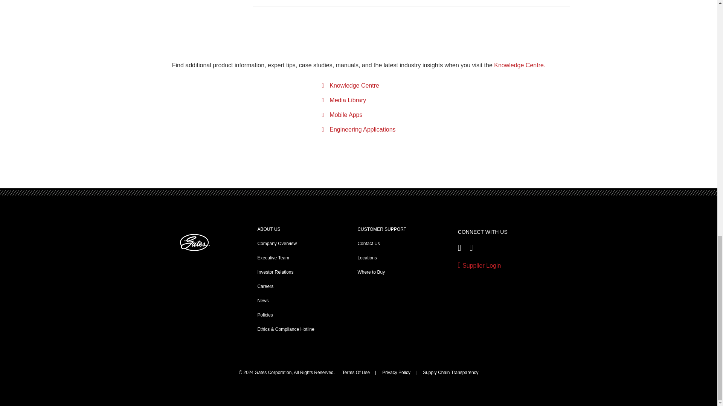  What do you see at coordinates (277, 244) in the screenshot?
I see `Company Overview` at bounding box center [277, 244].